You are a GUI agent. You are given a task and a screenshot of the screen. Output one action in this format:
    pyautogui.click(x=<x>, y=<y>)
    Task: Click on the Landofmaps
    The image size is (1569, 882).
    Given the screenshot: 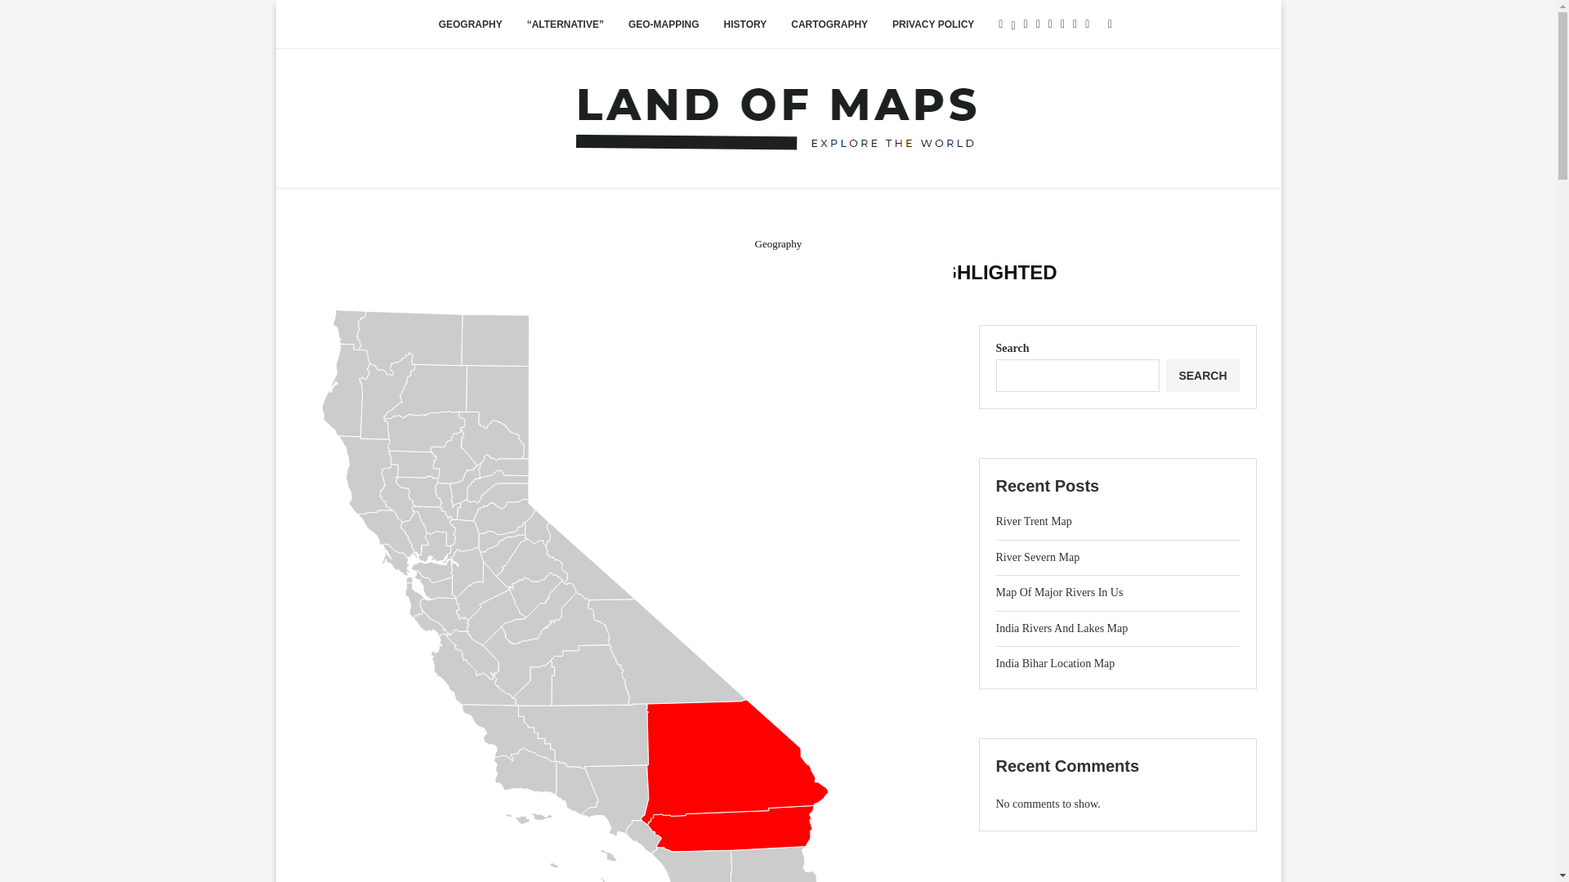 What is the action you would take?
    pyautogui.click(x=773, y=297)
    